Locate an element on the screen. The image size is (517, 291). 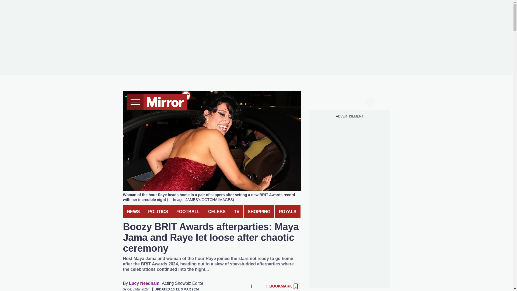
instagram is located at coordinates (350, 101).